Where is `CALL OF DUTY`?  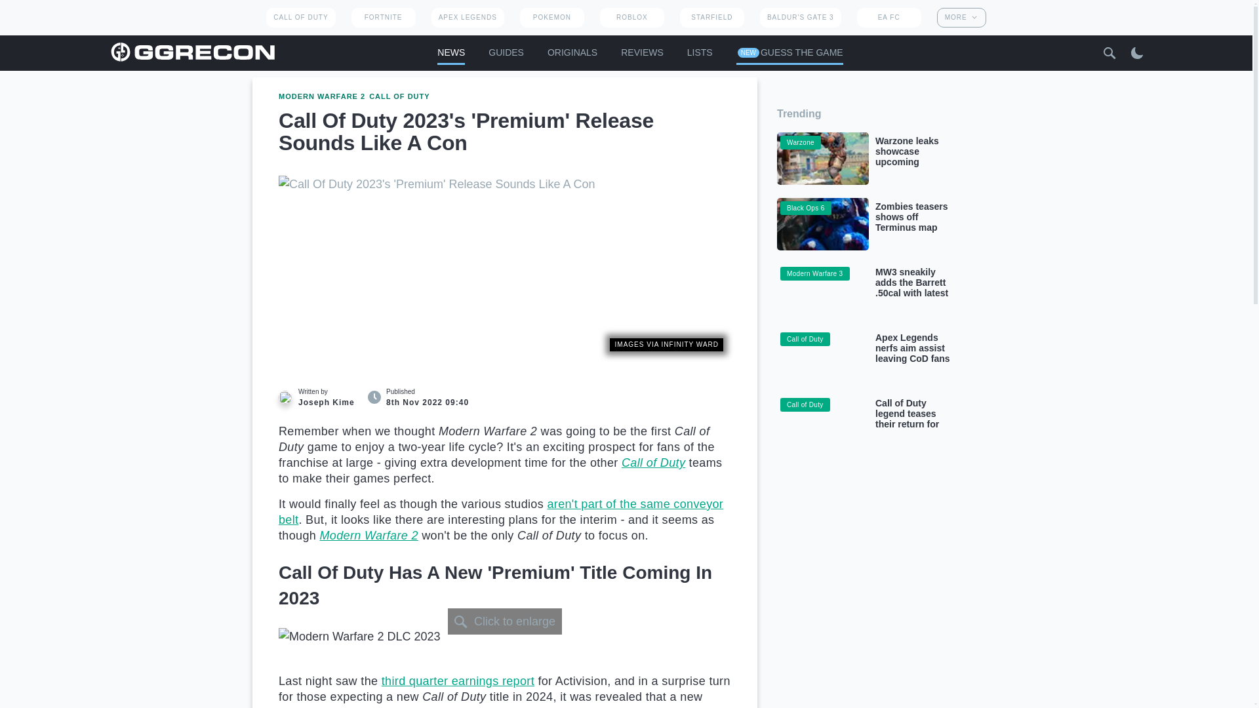
CALL OF DUTY is located at coordinates (300, 17).